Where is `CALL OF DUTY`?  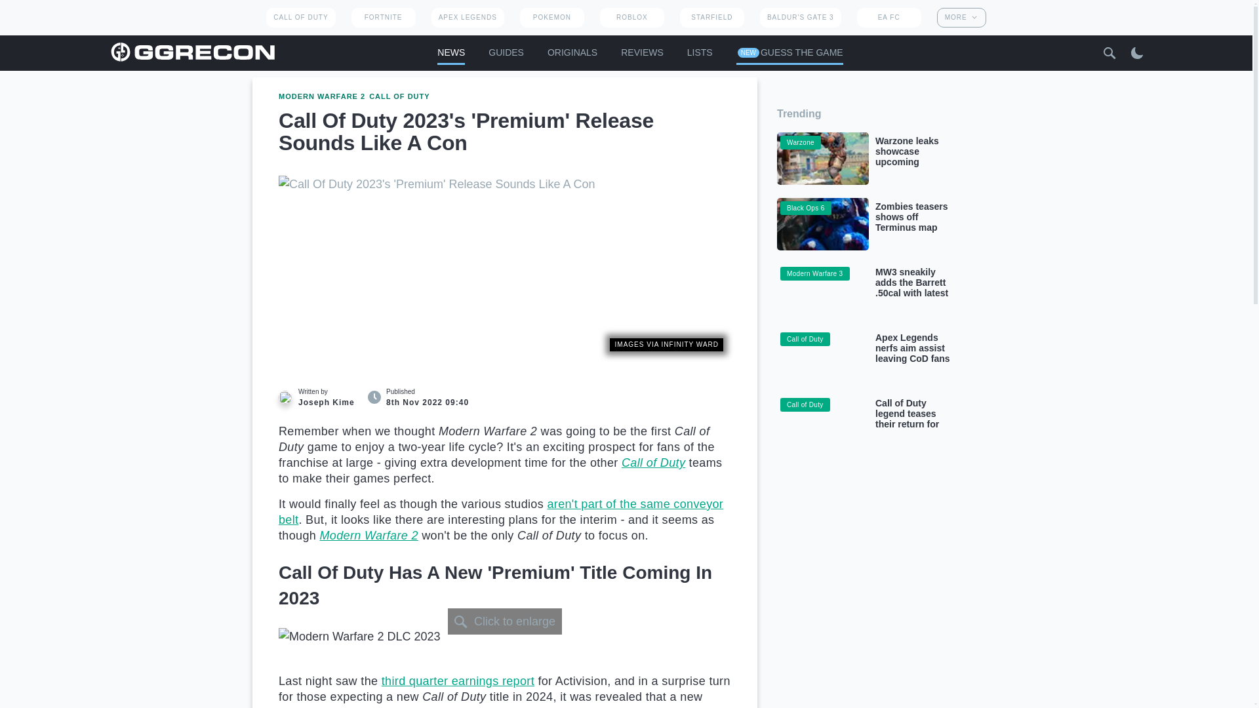
CALL OF DUTY is located at coordinates (300, 17).